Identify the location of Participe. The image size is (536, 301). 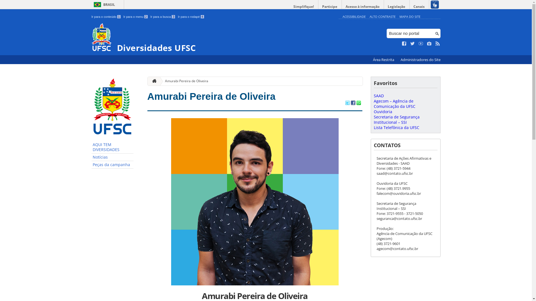
(330, 7).